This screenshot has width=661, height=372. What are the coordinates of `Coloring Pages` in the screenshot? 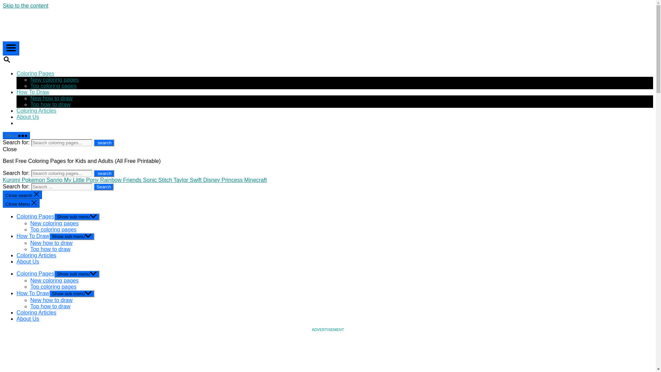 It's located at (35, 216).